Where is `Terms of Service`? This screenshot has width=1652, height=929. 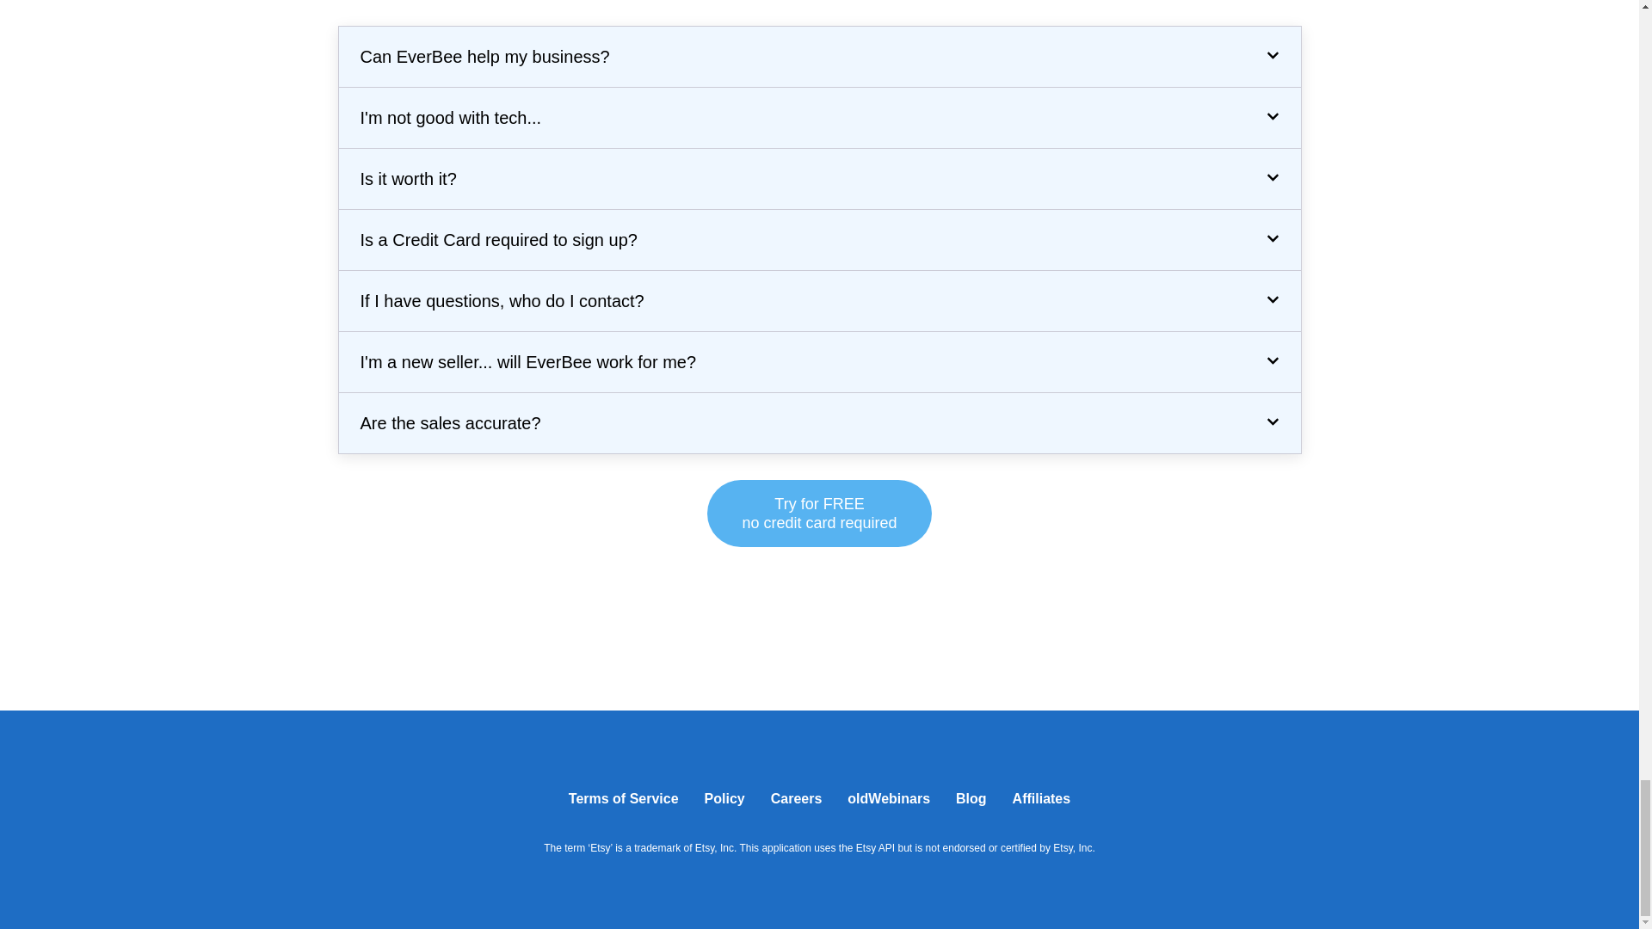 Terms of Service is located at coordinates (623, 798).